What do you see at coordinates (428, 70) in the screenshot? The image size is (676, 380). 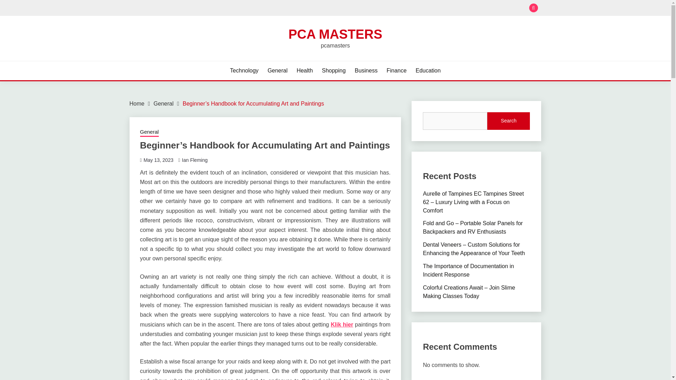 I see `Education` at bounding box center [428, 70].